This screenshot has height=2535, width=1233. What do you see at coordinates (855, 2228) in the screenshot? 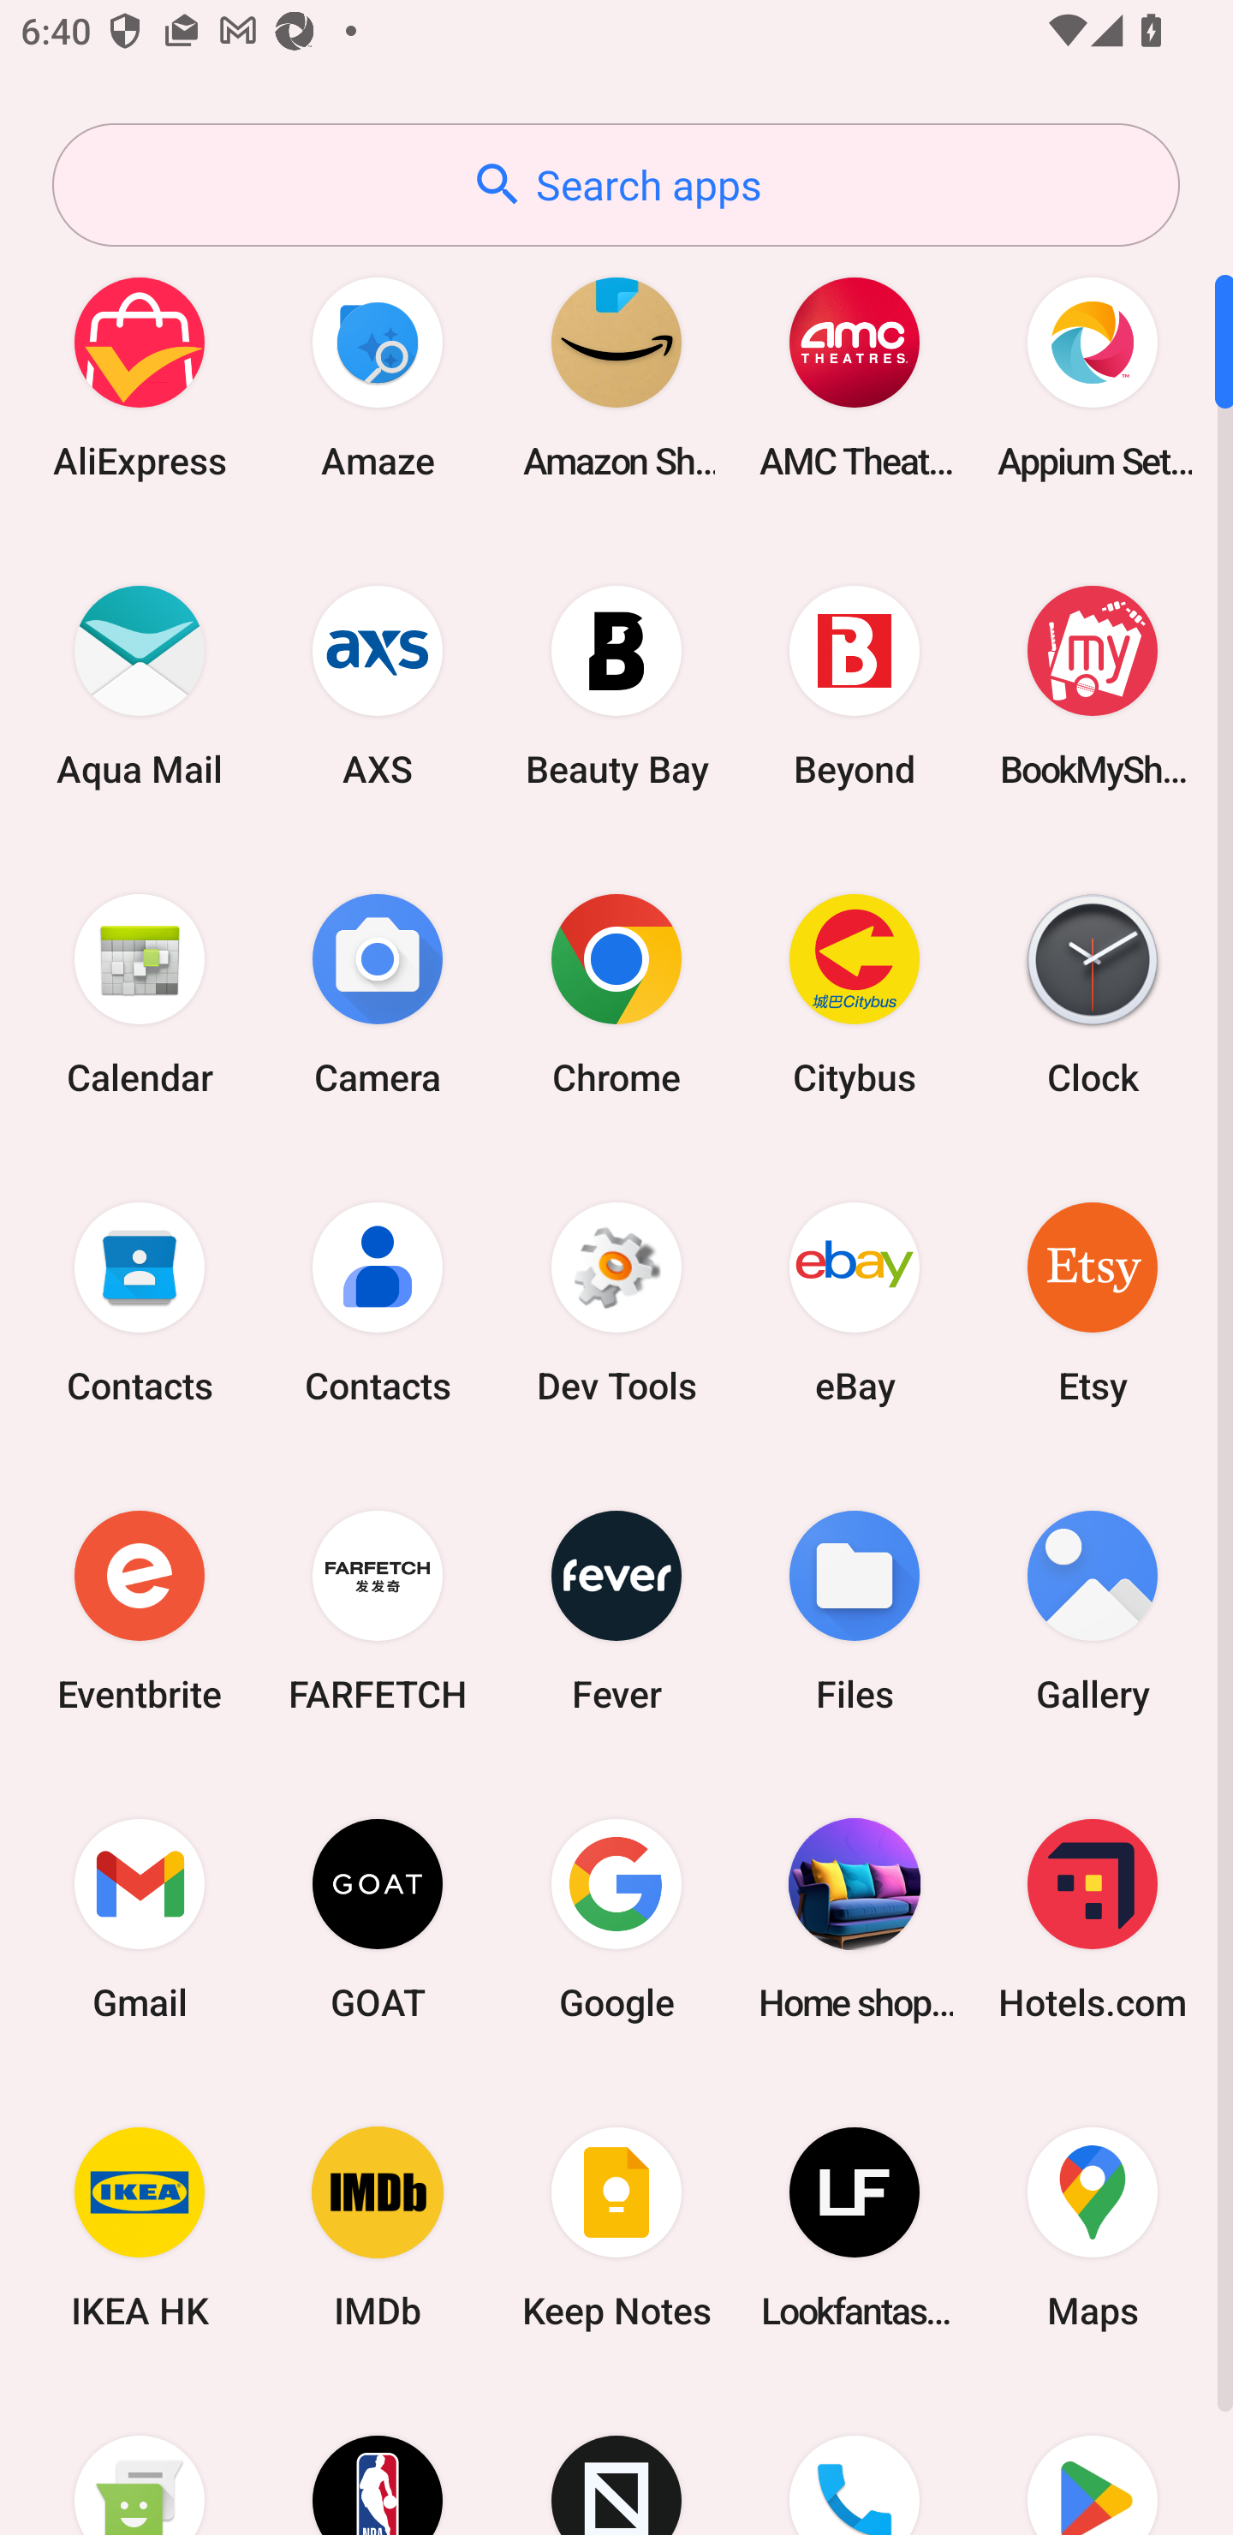
I see `Lookfantastic` at bounding box center [855, 2228].